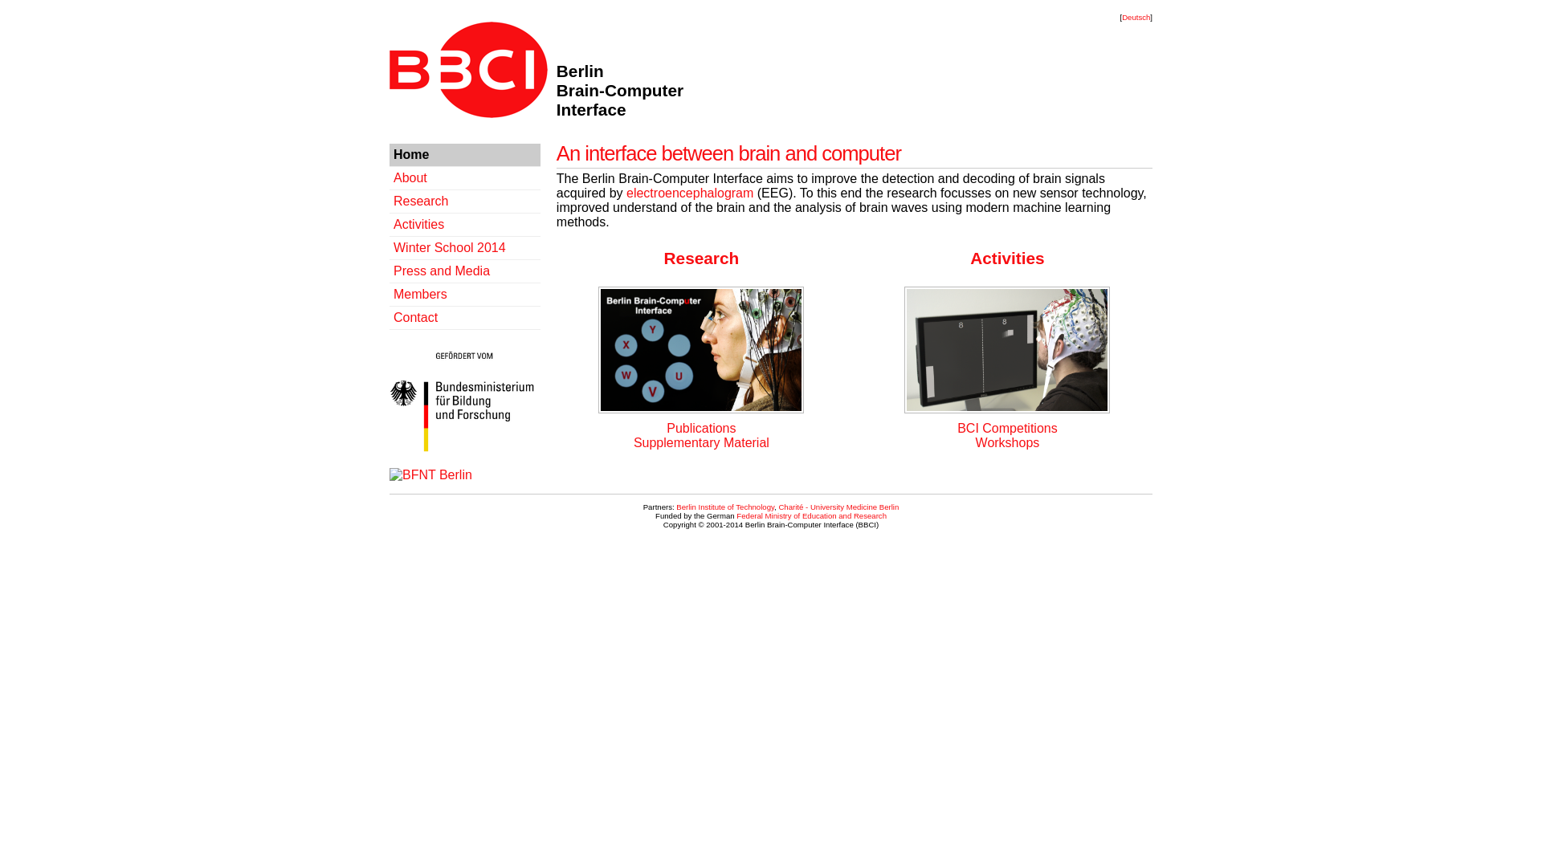 The image size is (1542, 867). What do you see at coordinates (1006, 257) in the screenshot?
I see `Activities` at bounding box center [1006, 257].